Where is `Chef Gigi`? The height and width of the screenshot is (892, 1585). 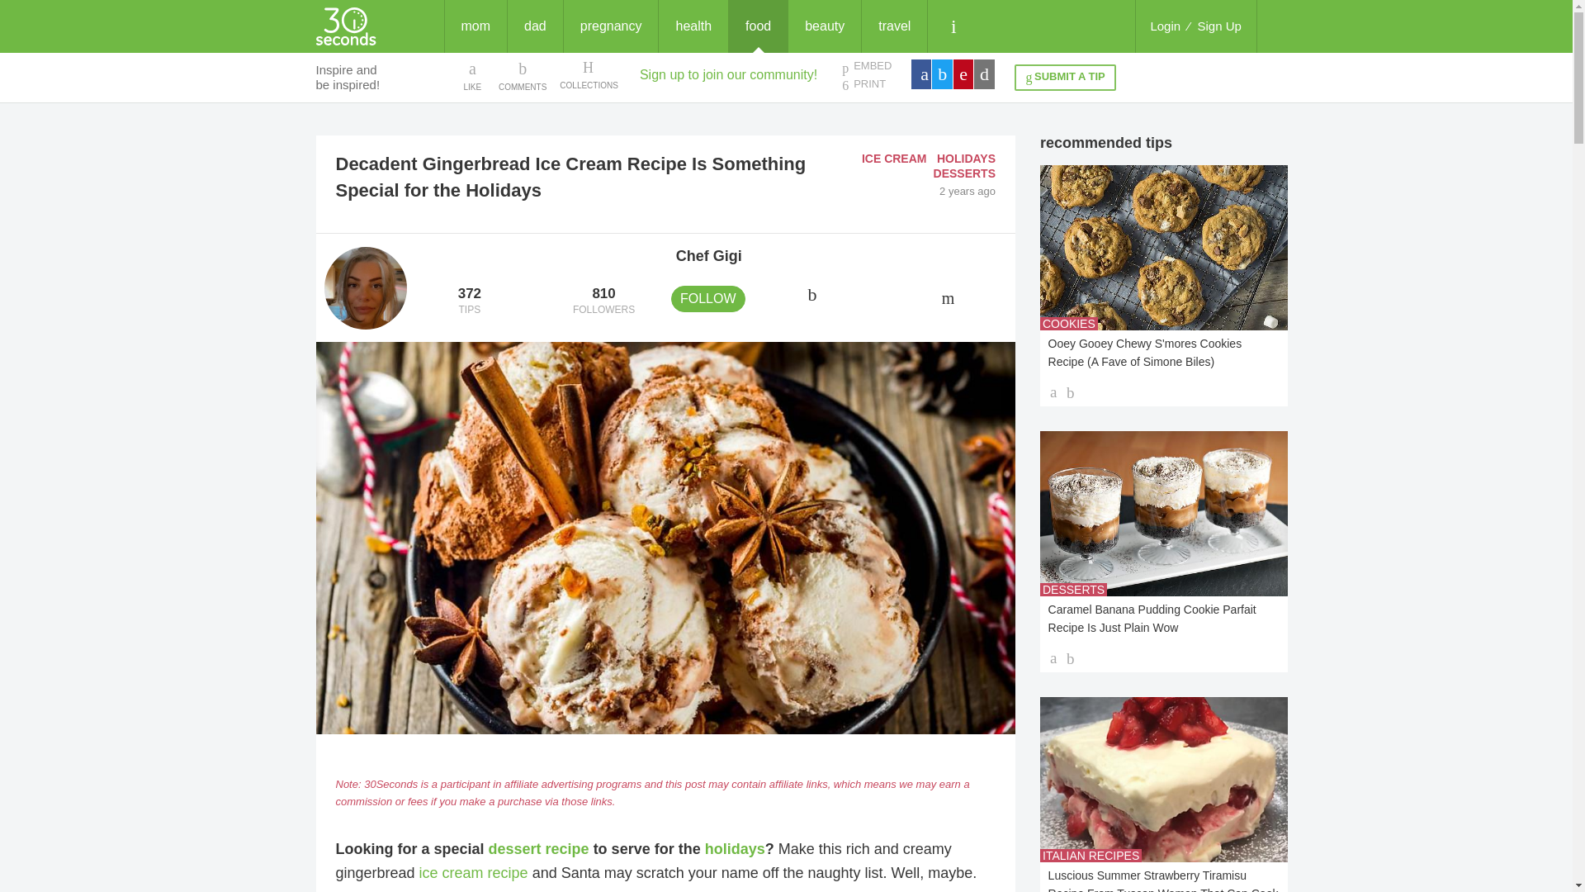 Chef Gigi is located at coordinates (708, 256).